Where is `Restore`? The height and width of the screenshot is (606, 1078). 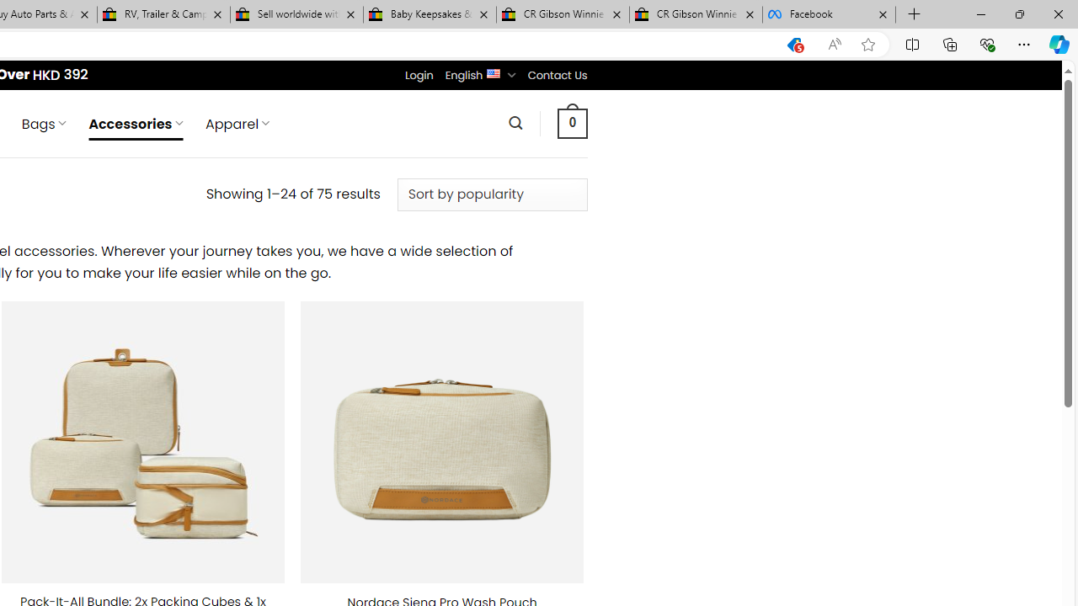
Restore is located at coordinates (1019, 13).